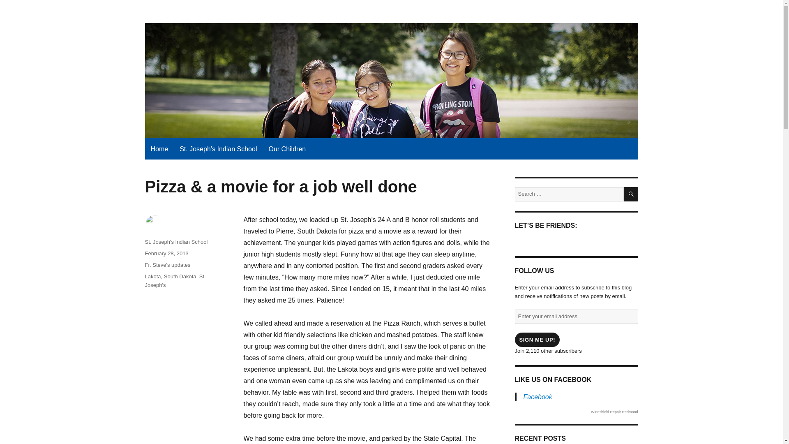 This screenshot has height=444, width=789. I want to click on St. Joseph's Indian School, so click(217, 18).